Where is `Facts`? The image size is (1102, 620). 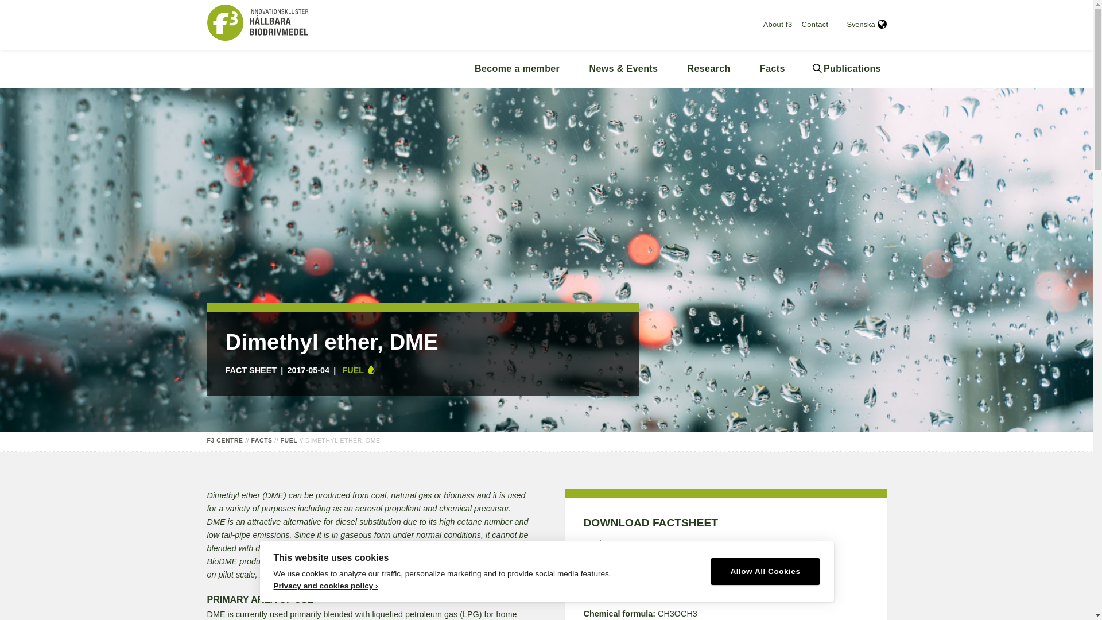
Facts is located at coordinates (771, 69).